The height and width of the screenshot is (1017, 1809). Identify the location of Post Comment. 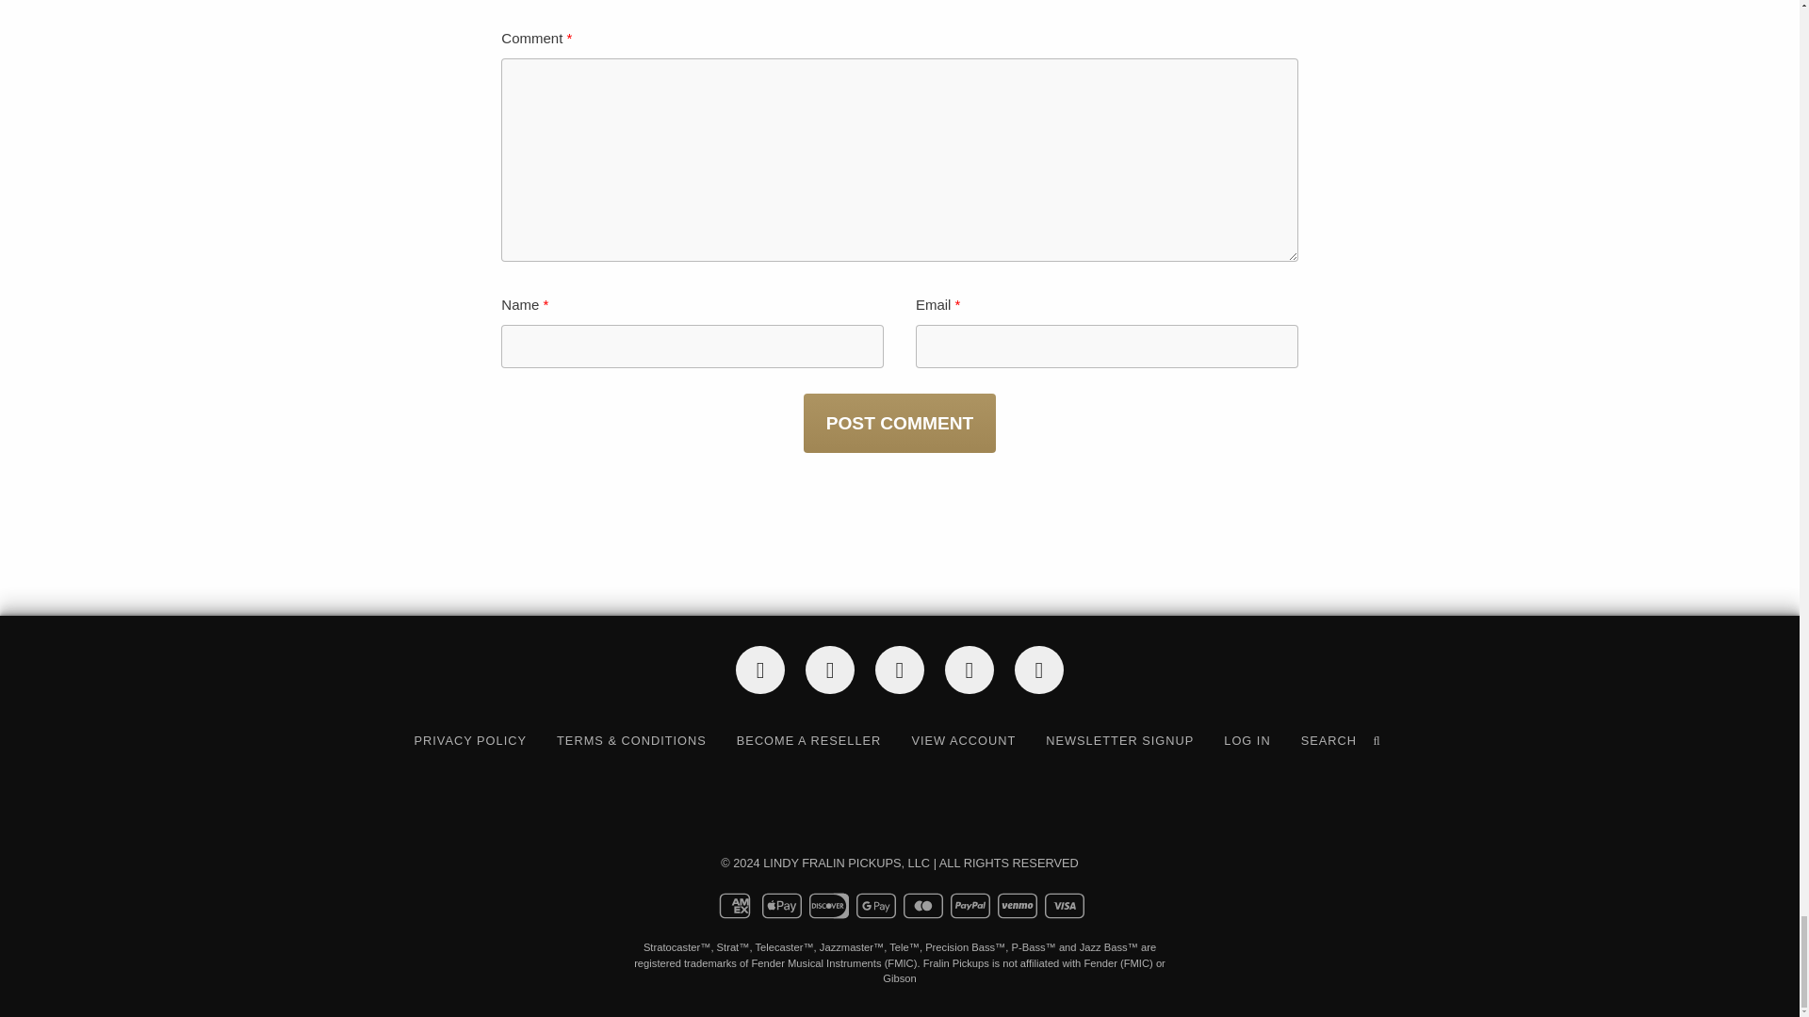
(899, 422).